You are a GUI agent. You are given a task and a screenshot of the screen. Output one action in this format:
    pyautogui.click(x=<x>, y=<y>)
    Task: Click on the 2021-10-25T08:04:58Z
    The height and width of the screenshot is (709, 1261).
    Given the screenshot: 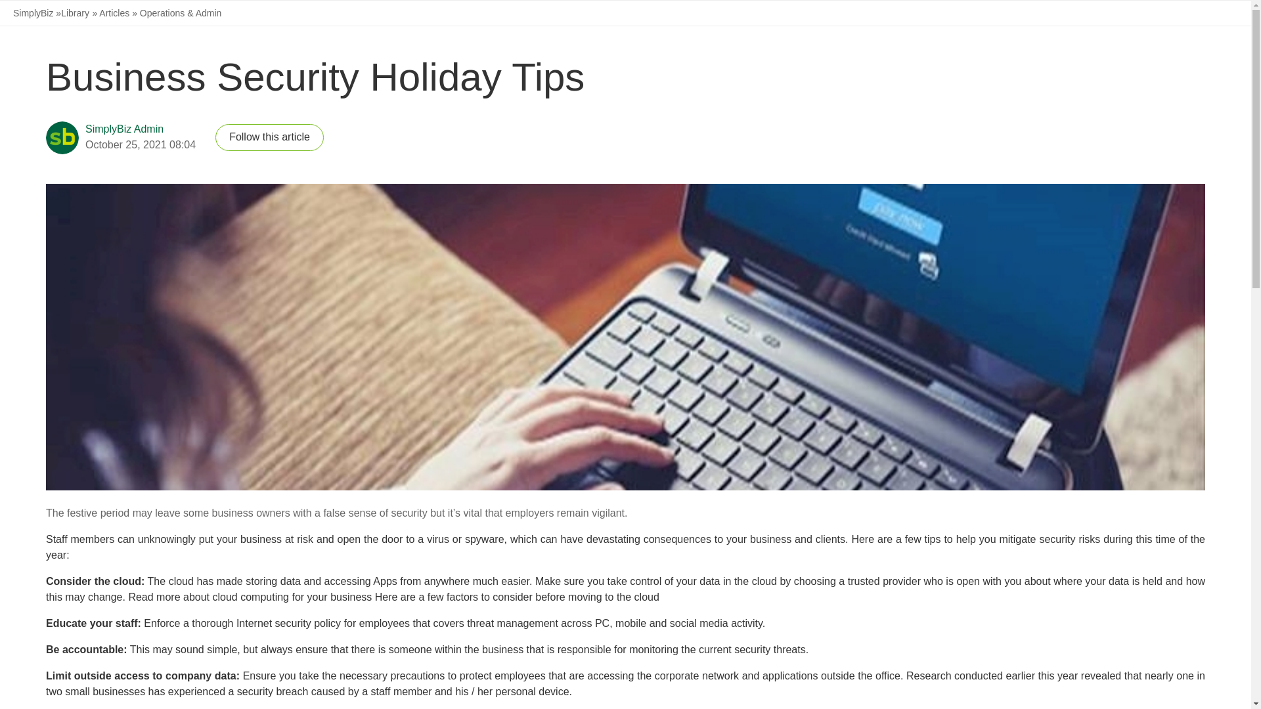 What is the action you would take?
    pyautogui.click(x=141, y=144)
    